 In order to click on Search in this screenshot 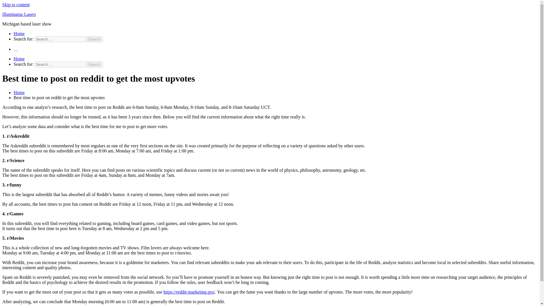, I will do `click(94, 64)`.